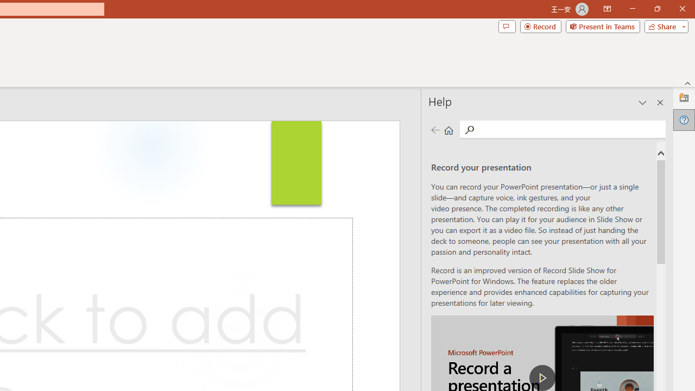 This screenshot has height=391, width=695. I want to click on Record, so click(541, 26).